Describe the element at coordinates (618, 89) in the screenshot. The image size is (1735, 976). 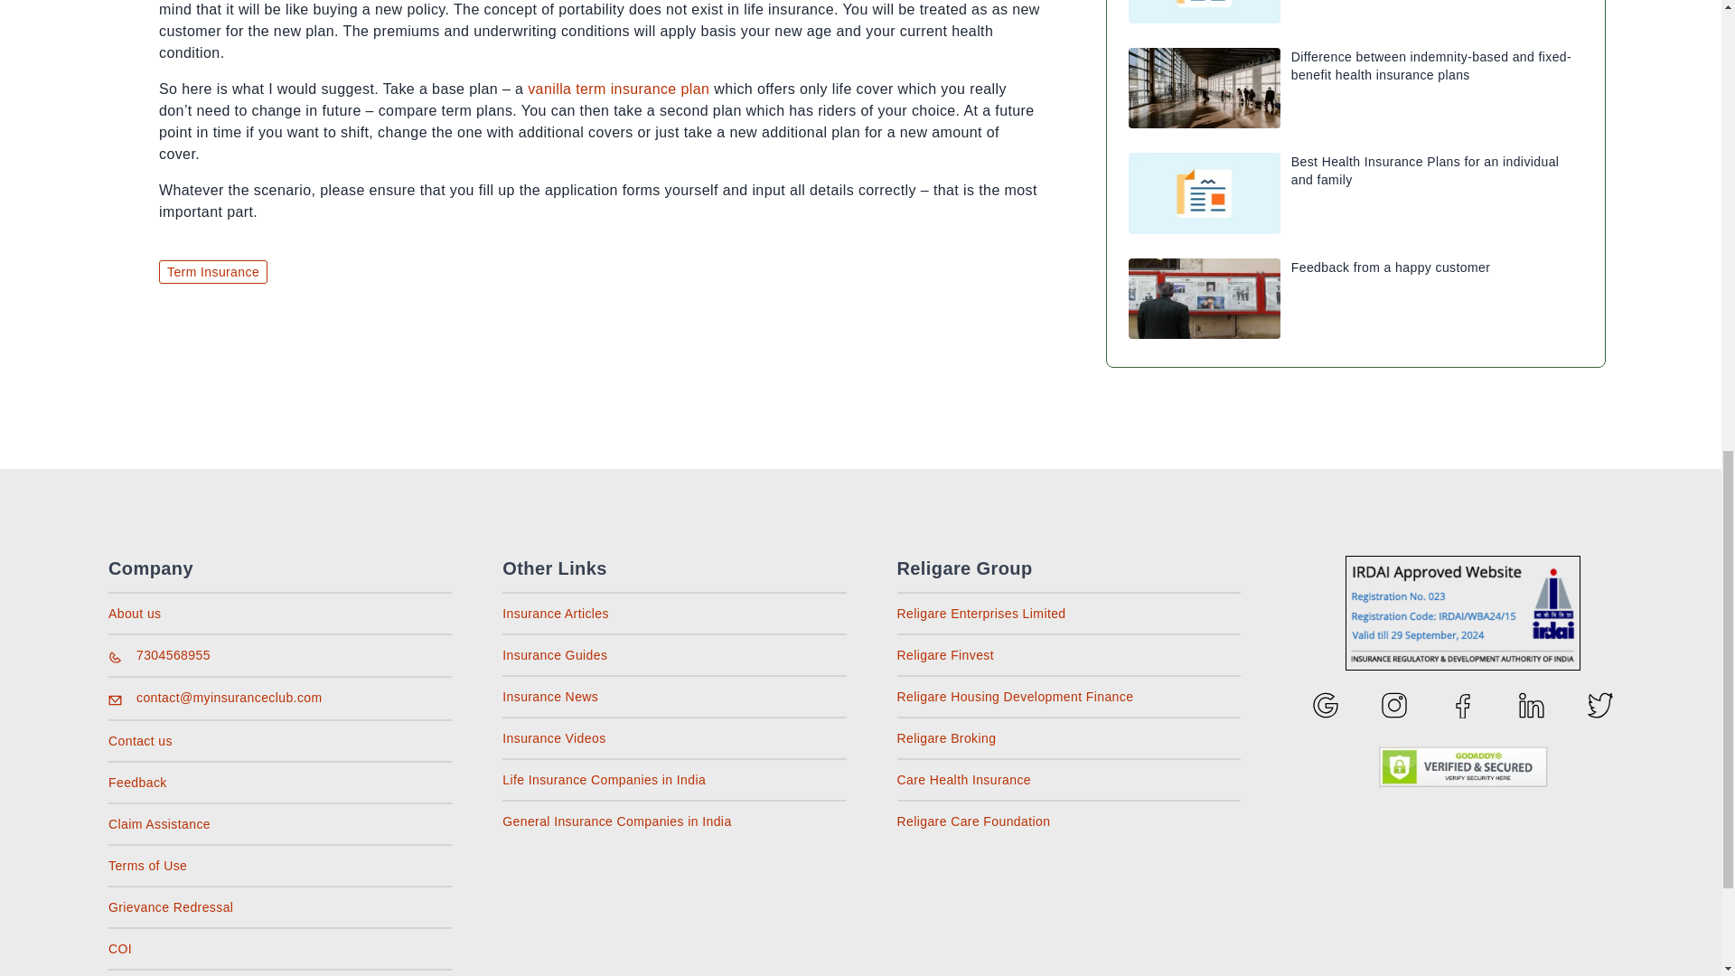
I see `Get the Best Term Insurance Plans` at that location.